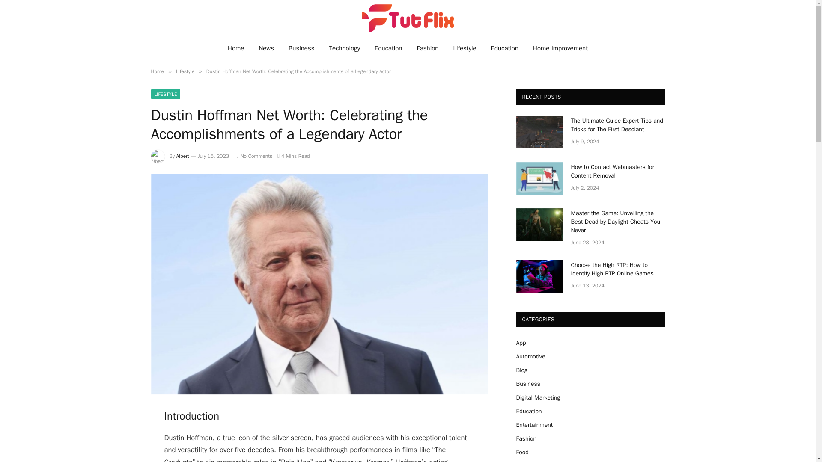 This screenshot has height=462, width=822. I want to click on Posts by Albert, so click(182, 156).